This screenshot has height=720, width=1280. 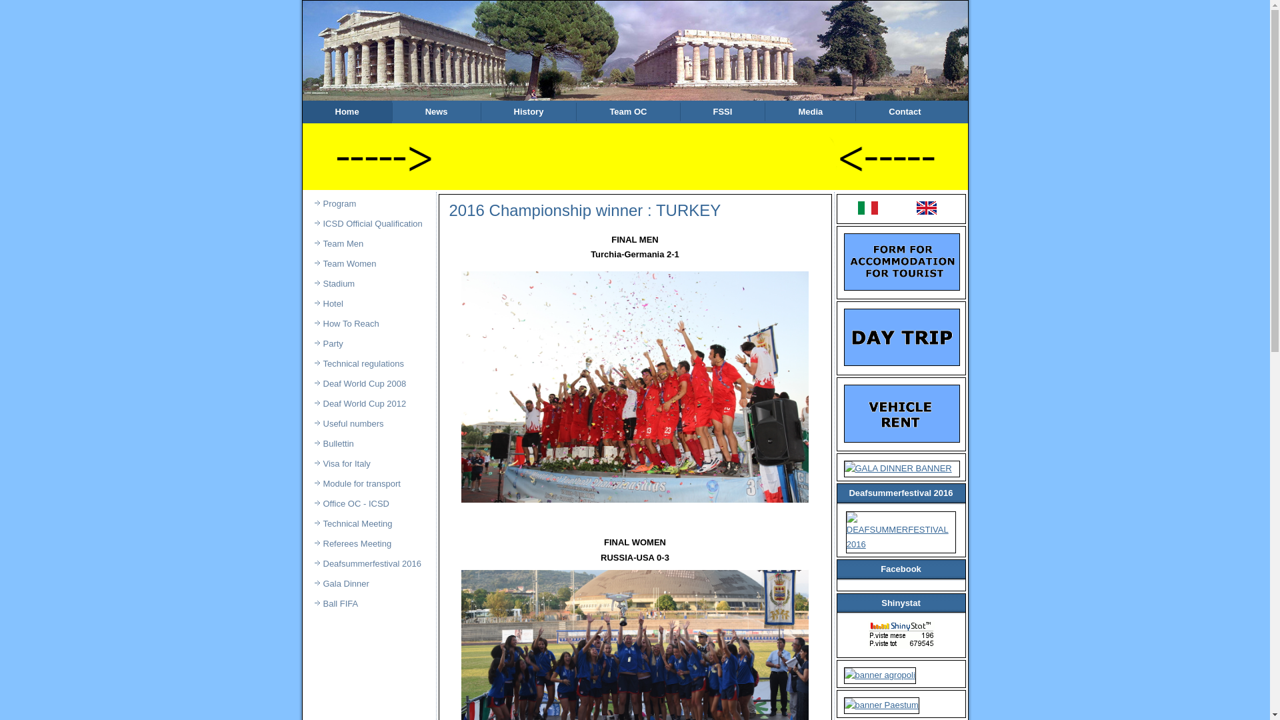 What do you see at coordinates (927, 208) in the screenshot?
I see `English (UK)` at bounding box center [927, 208].